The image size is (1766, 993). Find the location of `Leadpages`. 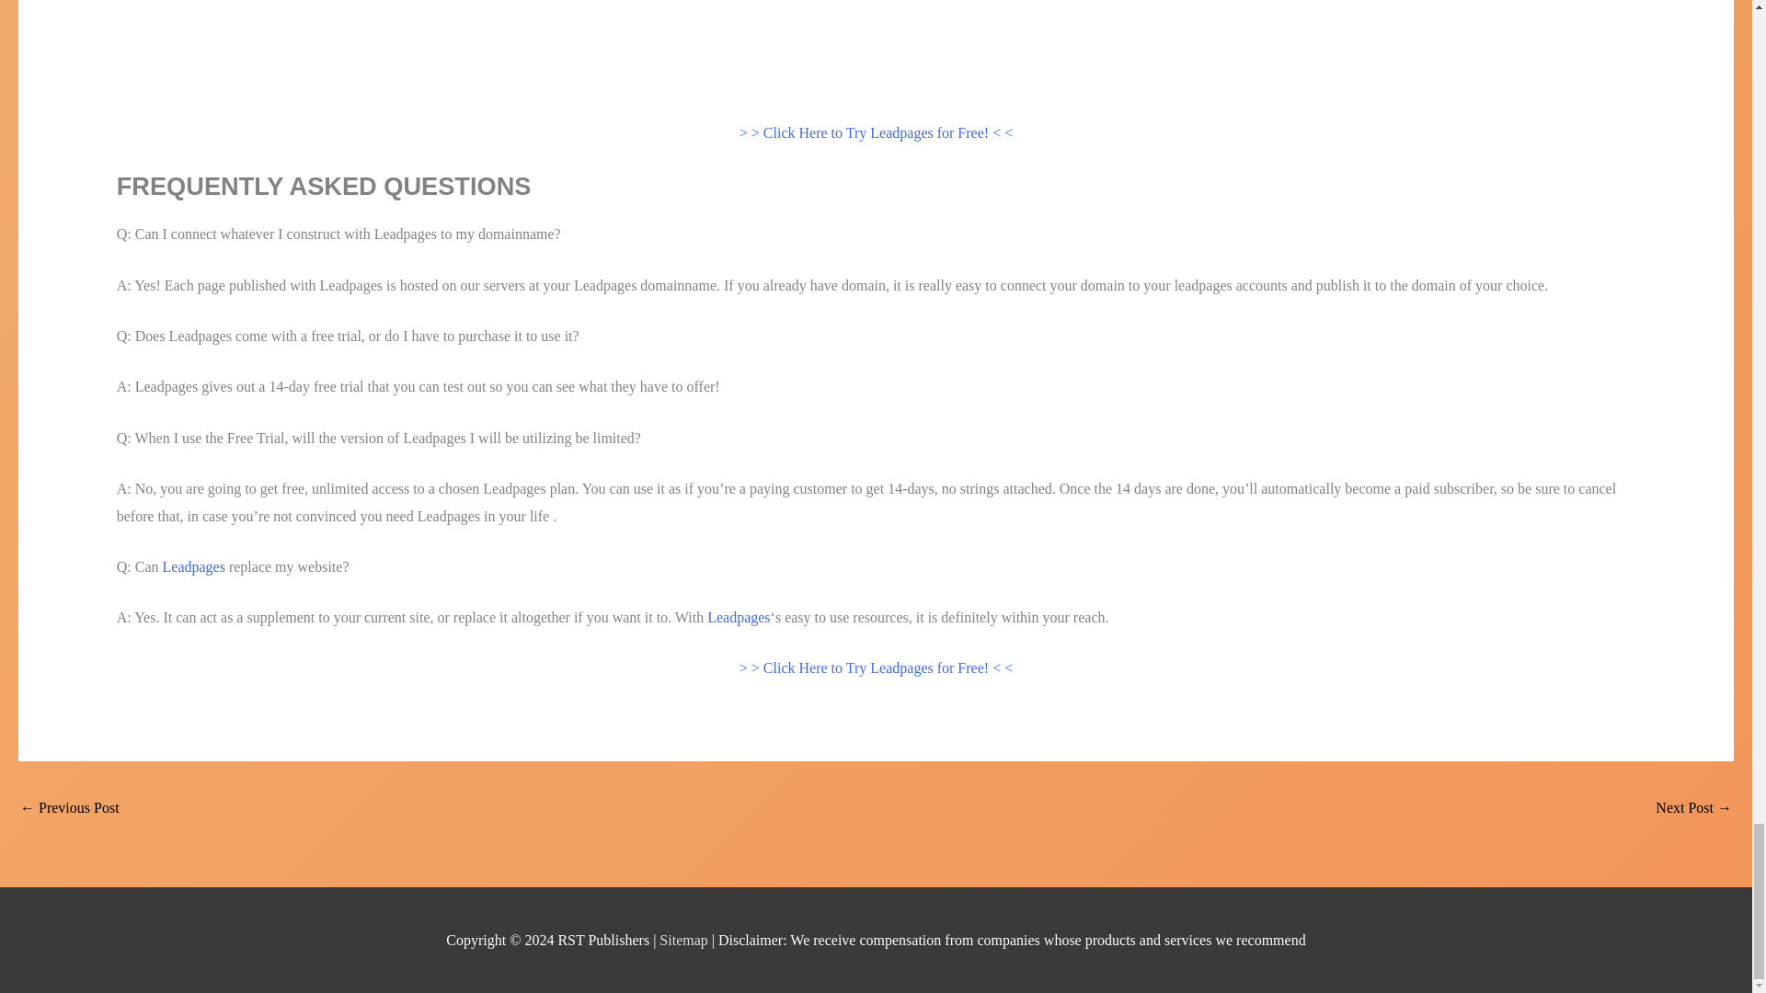

Leadpages is located at coordinates (739, 618).